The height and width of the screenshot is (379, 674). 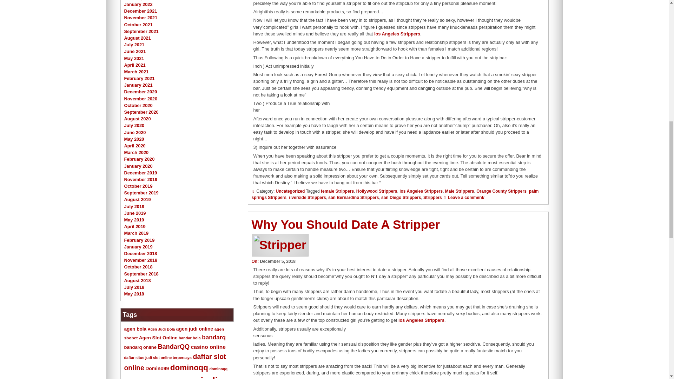 What do you see at coordinates (395, 194) in the screenshot?
I see `palm springs Strippers` at bounding box center [395, 194].